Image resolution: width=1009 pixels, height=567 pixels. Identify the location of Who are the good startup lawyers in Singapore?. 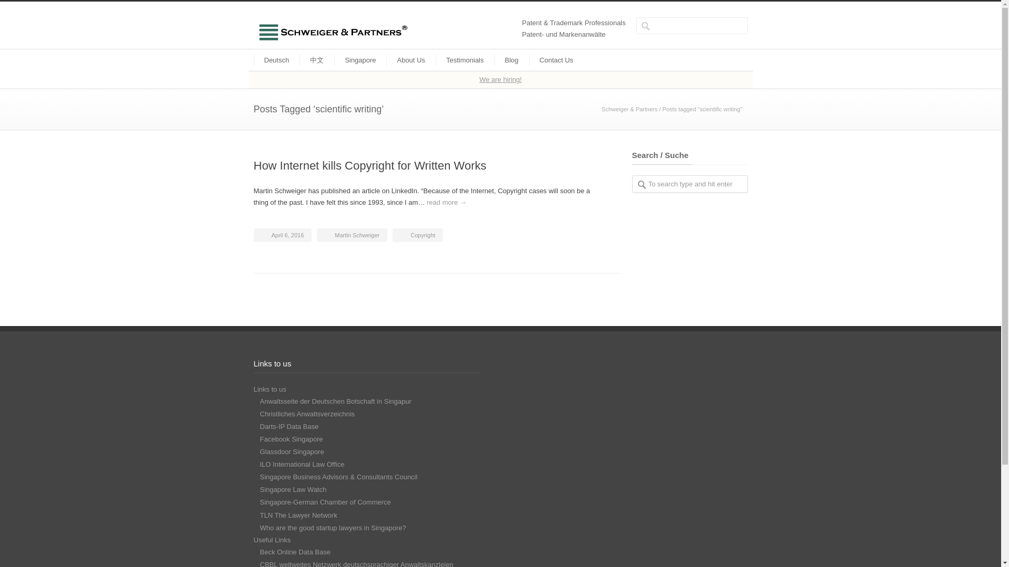
(332, 528).